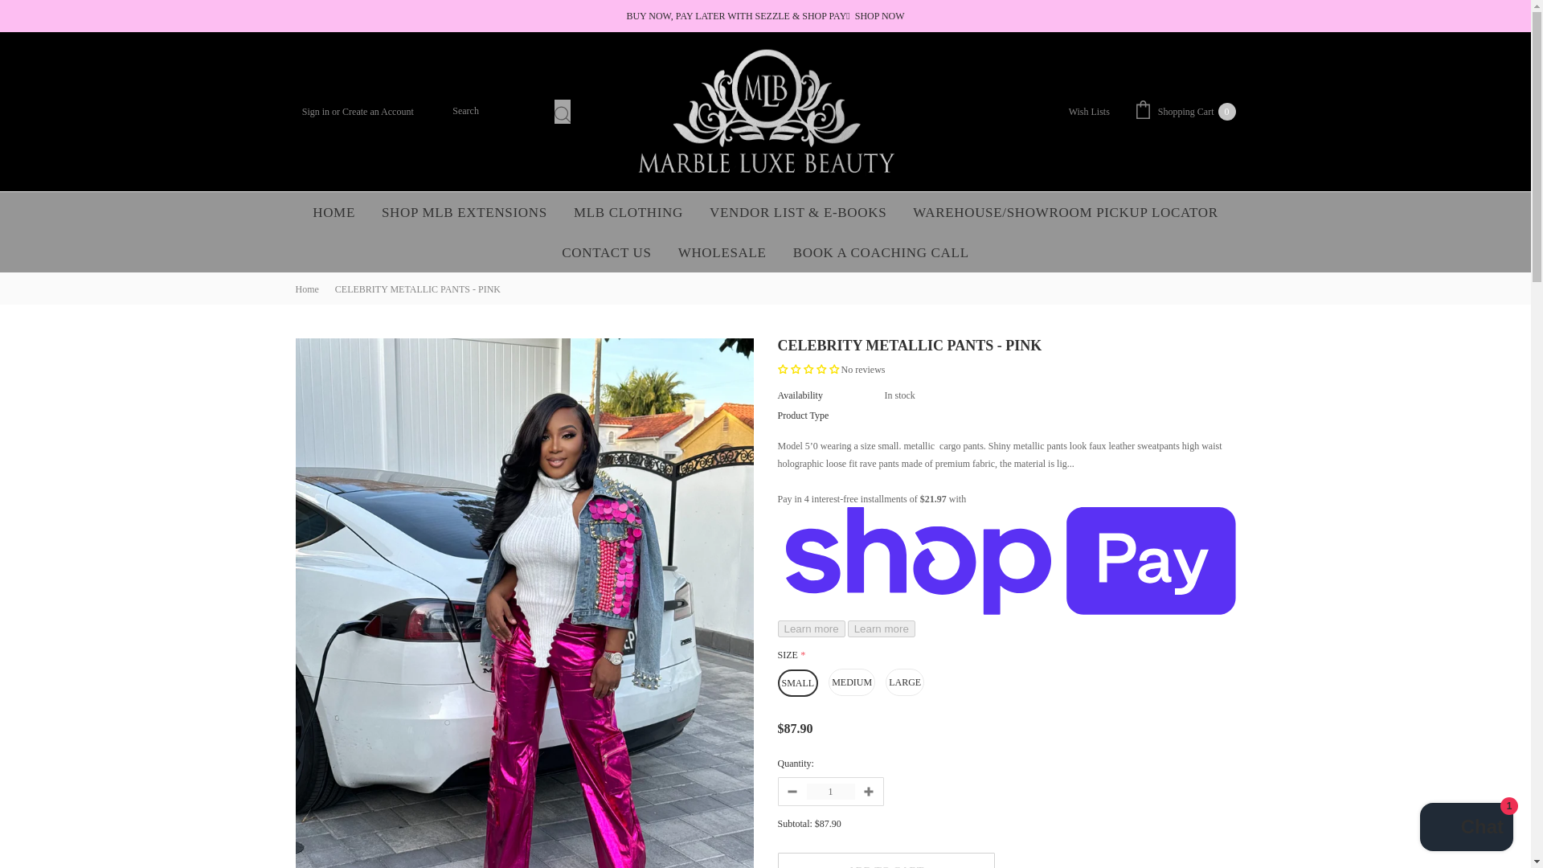  What do you see at coordinates (317, 111) in the screenshot?
I see `SHOP NOW` at bounding box center [317, 111].